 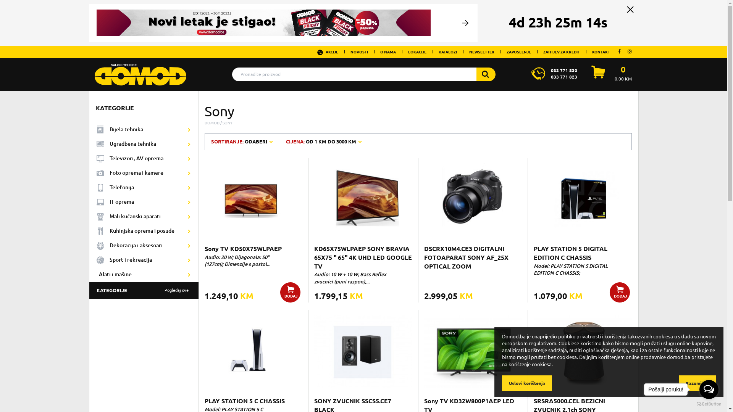 What do you see at coordinates (144, 246) in the screenshot?
I see `Dekoracija i aksesoari` at bounding box center [144, 246].